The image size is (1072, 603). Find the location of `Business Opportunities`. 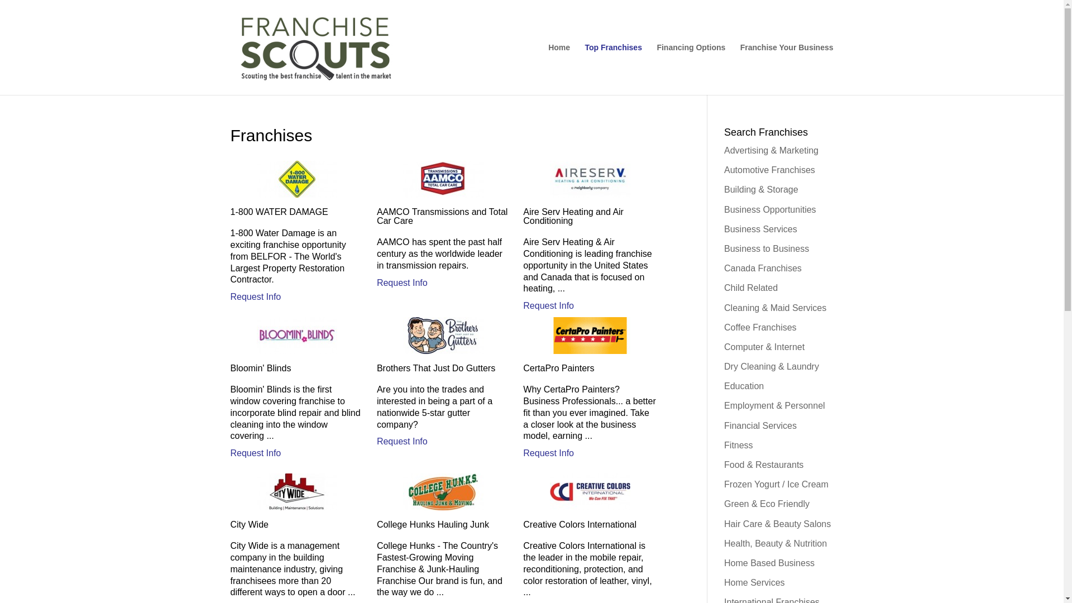

Business Opportunities is located at coordinates (770, 210).